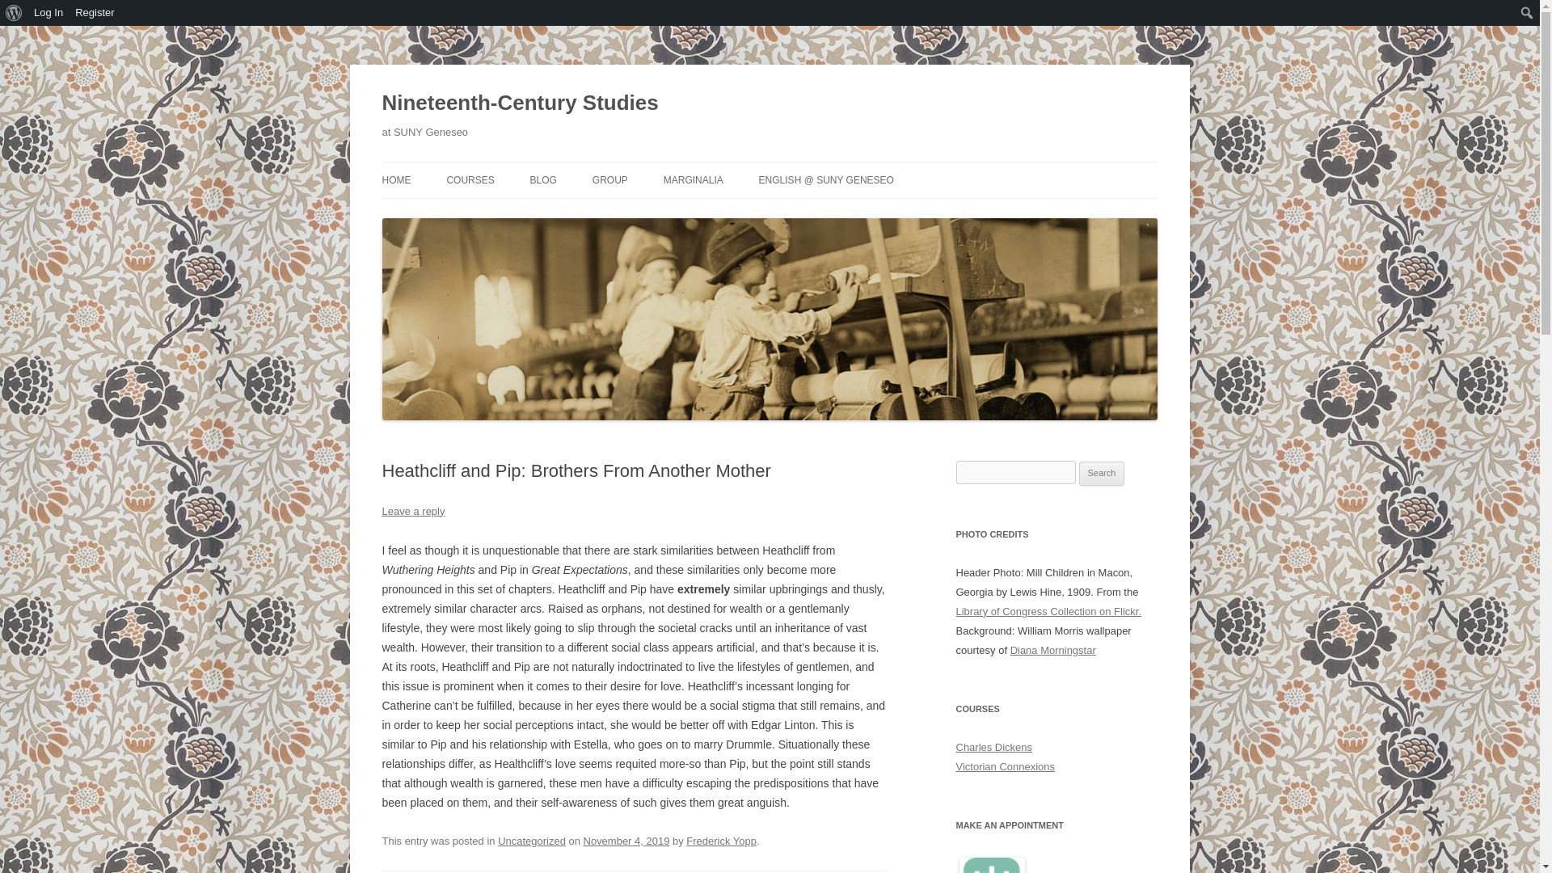  Describe the element at coordinates (48, 13) in the screenshot. I see `Log In` at that location.